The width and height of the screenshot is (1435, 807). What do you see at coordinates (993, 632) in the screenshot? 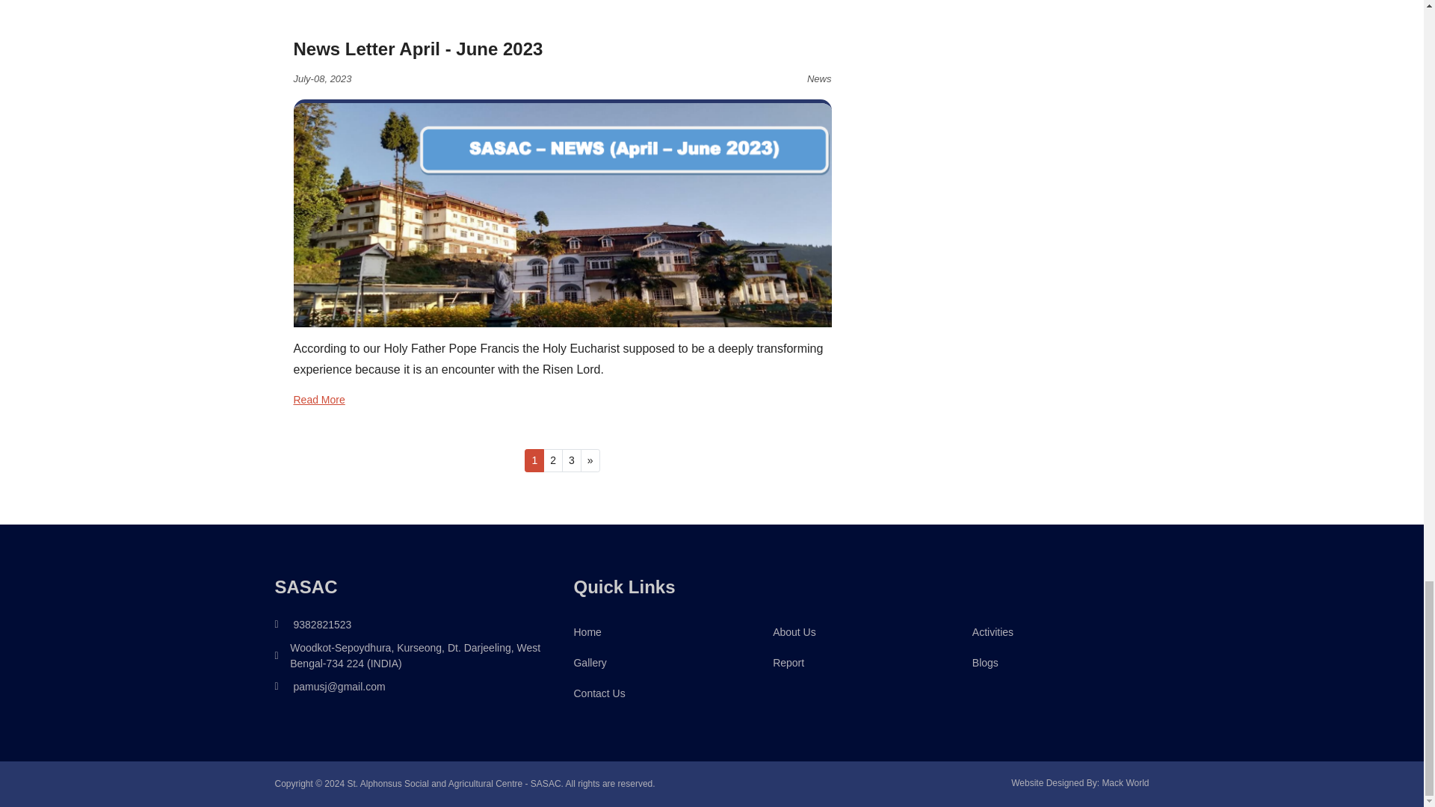
I see `Activities` at bounding box center [993, 632].